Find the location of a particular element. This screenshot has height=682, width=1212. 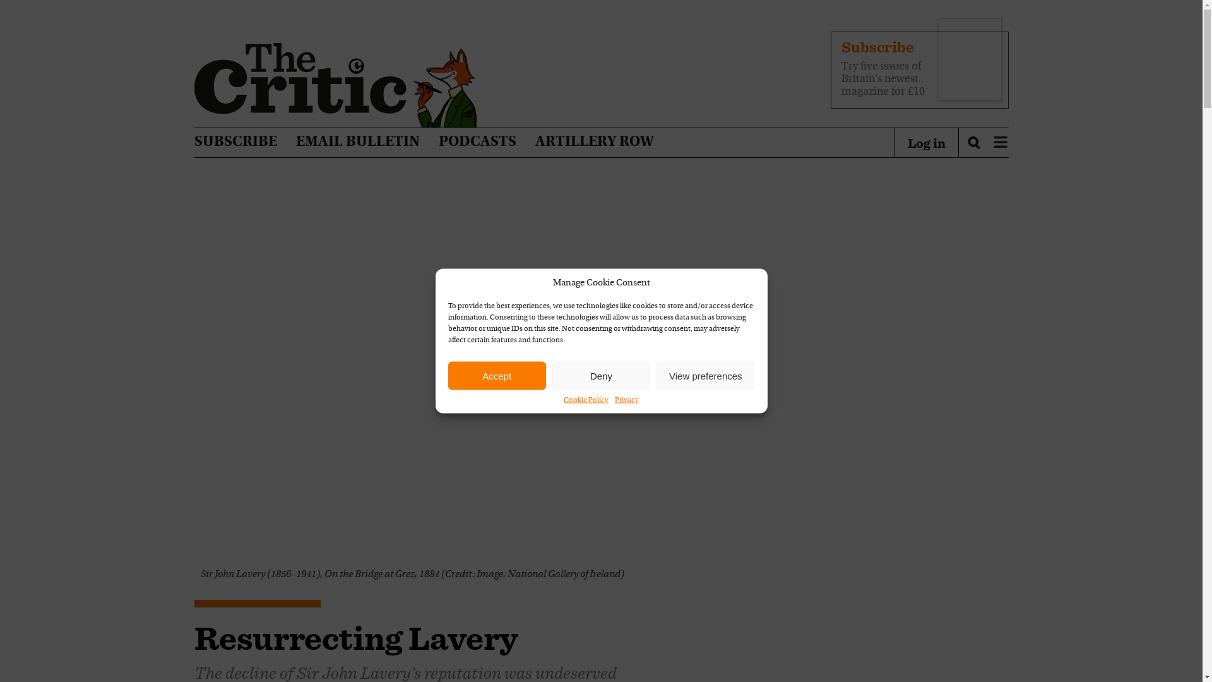

EMAIL BULLETIN is located at coordinates (357, 142).